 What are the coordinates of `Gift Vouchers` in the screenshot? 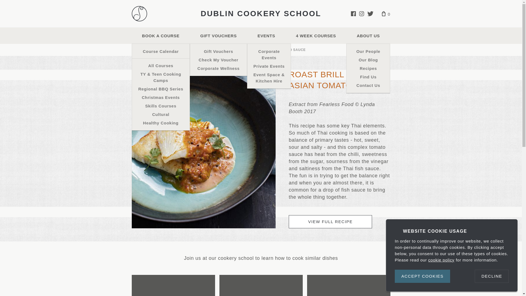 It's located at (218, 51).